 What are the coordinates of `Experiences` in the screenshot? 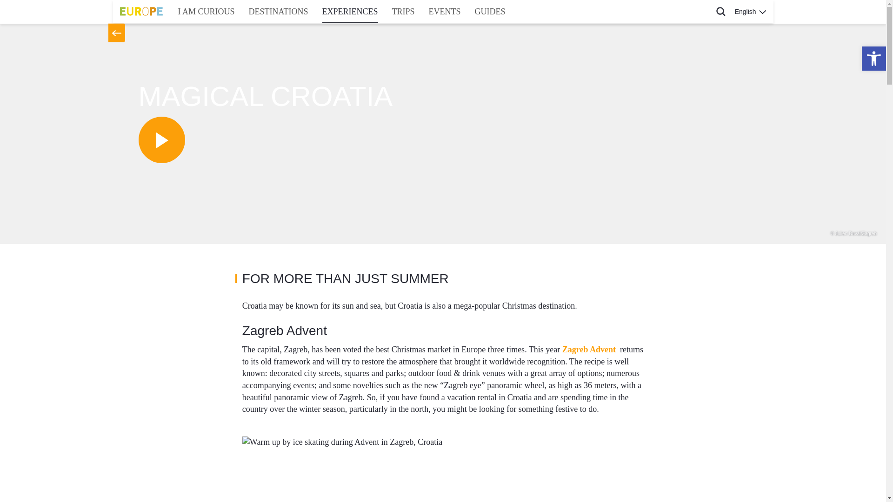 It's located at (350, 11).